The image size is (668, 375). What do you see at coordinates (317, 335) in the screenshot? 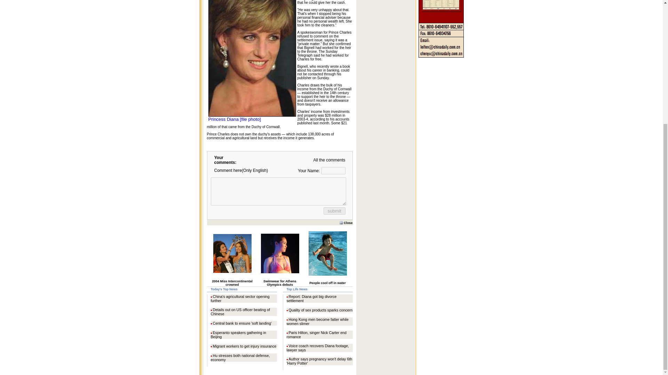
I see `Paris Hilton, singer Nick Carter end romance` at bounding box center [317, 335].